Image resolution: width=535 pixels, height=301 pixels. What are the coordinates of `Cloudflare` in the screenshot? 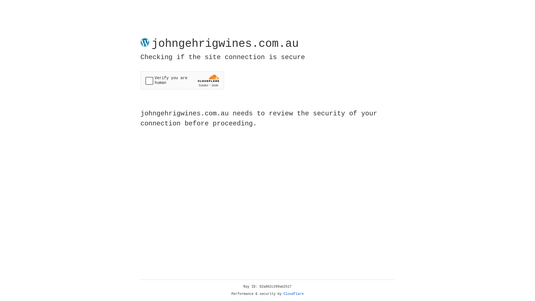 It's located at (294, 294).